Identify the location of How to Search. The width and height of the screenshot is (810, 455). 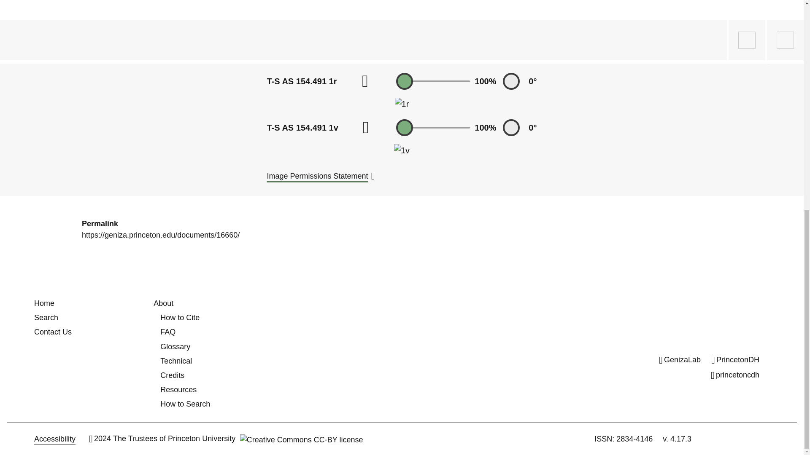
(185, 404).